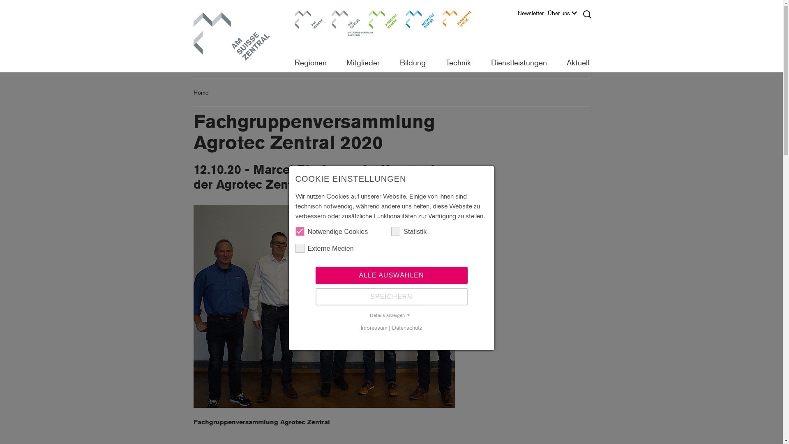 Image resolution: width=789 pixels, height=444 pixels. Describe the element at coordinates (383, 25) in the screenshot. I see `Agrotec Suisse` at that location.